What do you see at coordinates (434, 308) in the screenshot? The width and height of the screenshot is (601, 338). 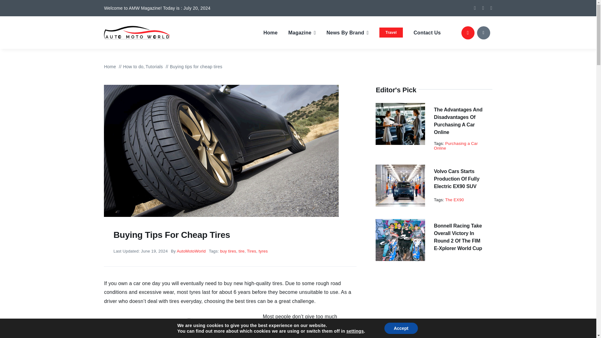 I see `Advertisement` at bounding box center [434, 308].